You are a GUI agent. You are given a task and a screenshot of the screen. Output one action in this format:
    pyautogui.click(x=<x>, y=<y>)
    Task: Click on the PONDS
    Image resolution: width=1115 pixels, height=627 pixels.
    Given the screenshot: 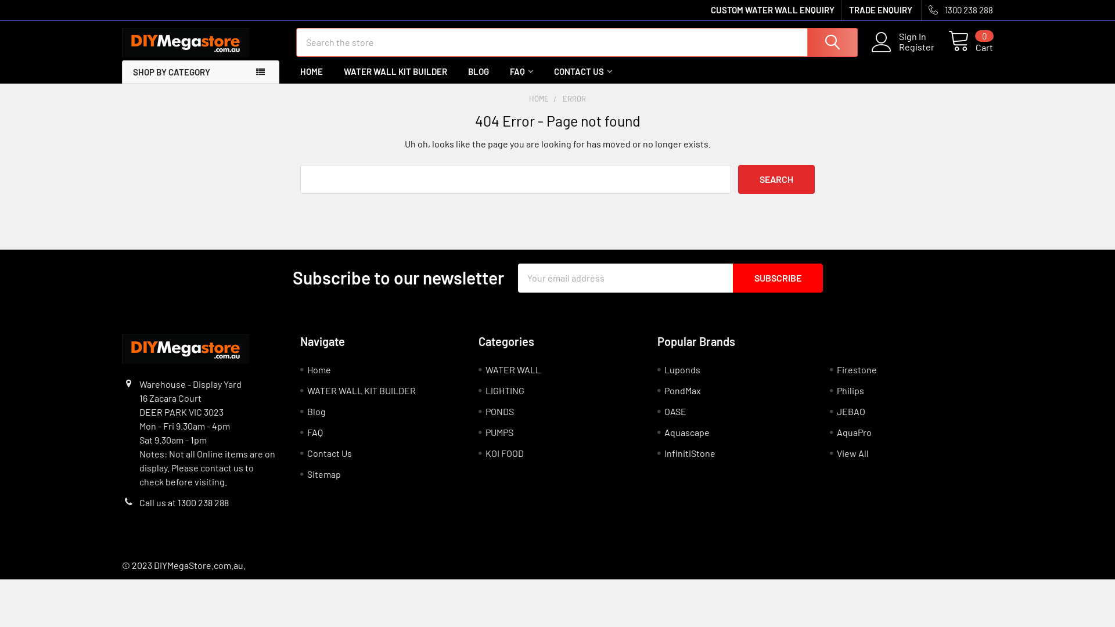 What is the action you would take?
    pyautogui.click(x=499, y=411)
    